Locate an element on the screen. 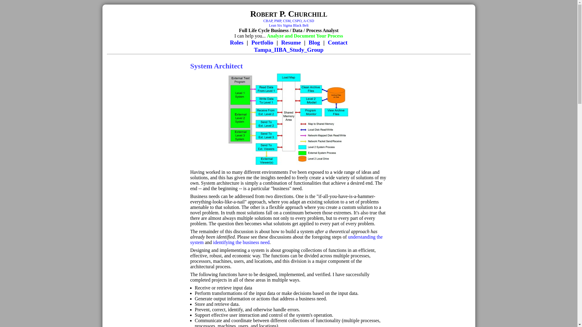 The height and width of the screenshot is (327, 582). Contact is located at coordinates (289, 14).